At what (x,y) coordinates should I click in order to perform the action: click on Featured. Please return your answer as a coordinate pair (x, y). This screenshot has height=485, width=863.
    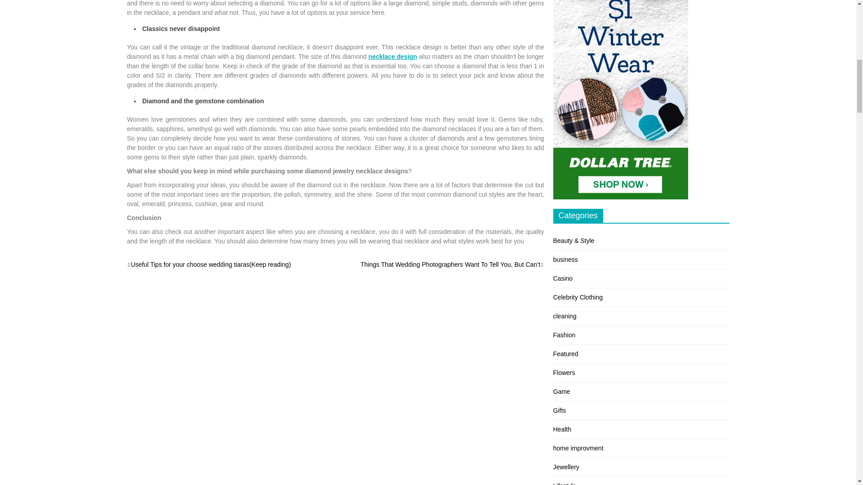
    Looking at the image, I should click on (565, 353).